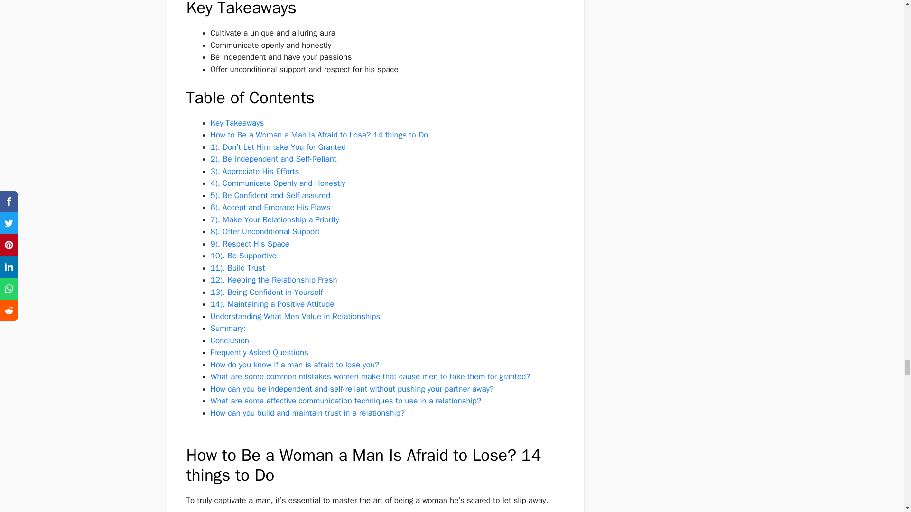  What do you see at coordinates (259, 352) in the screenshot?
I see `Frequently Asked Questions` at bounding box center [259, 352].